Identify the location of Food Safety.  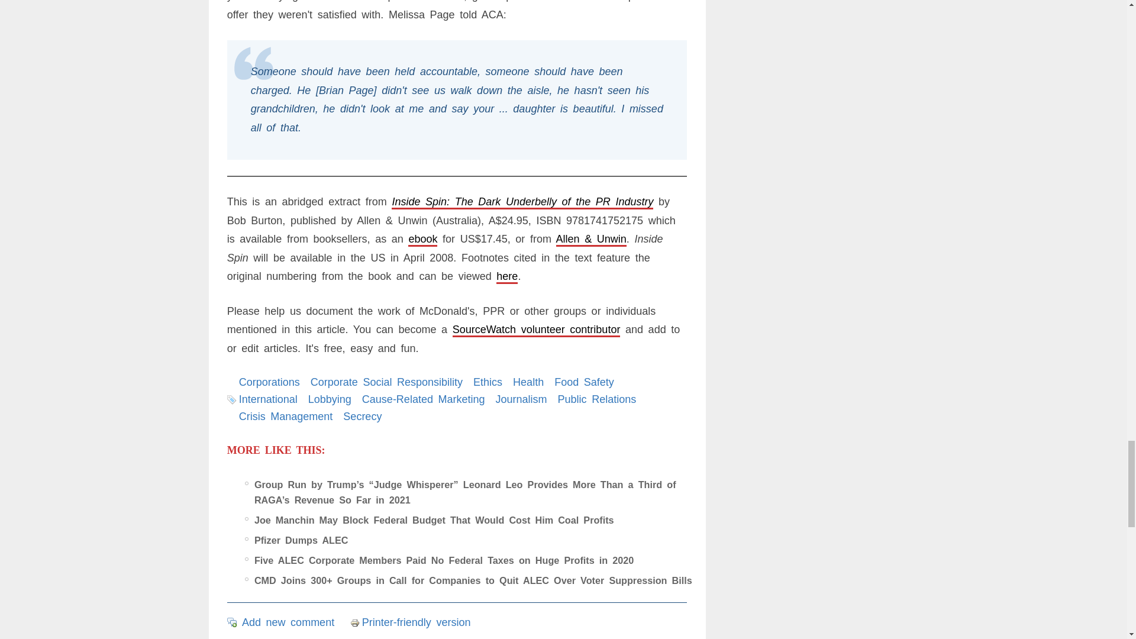
(584, 382).